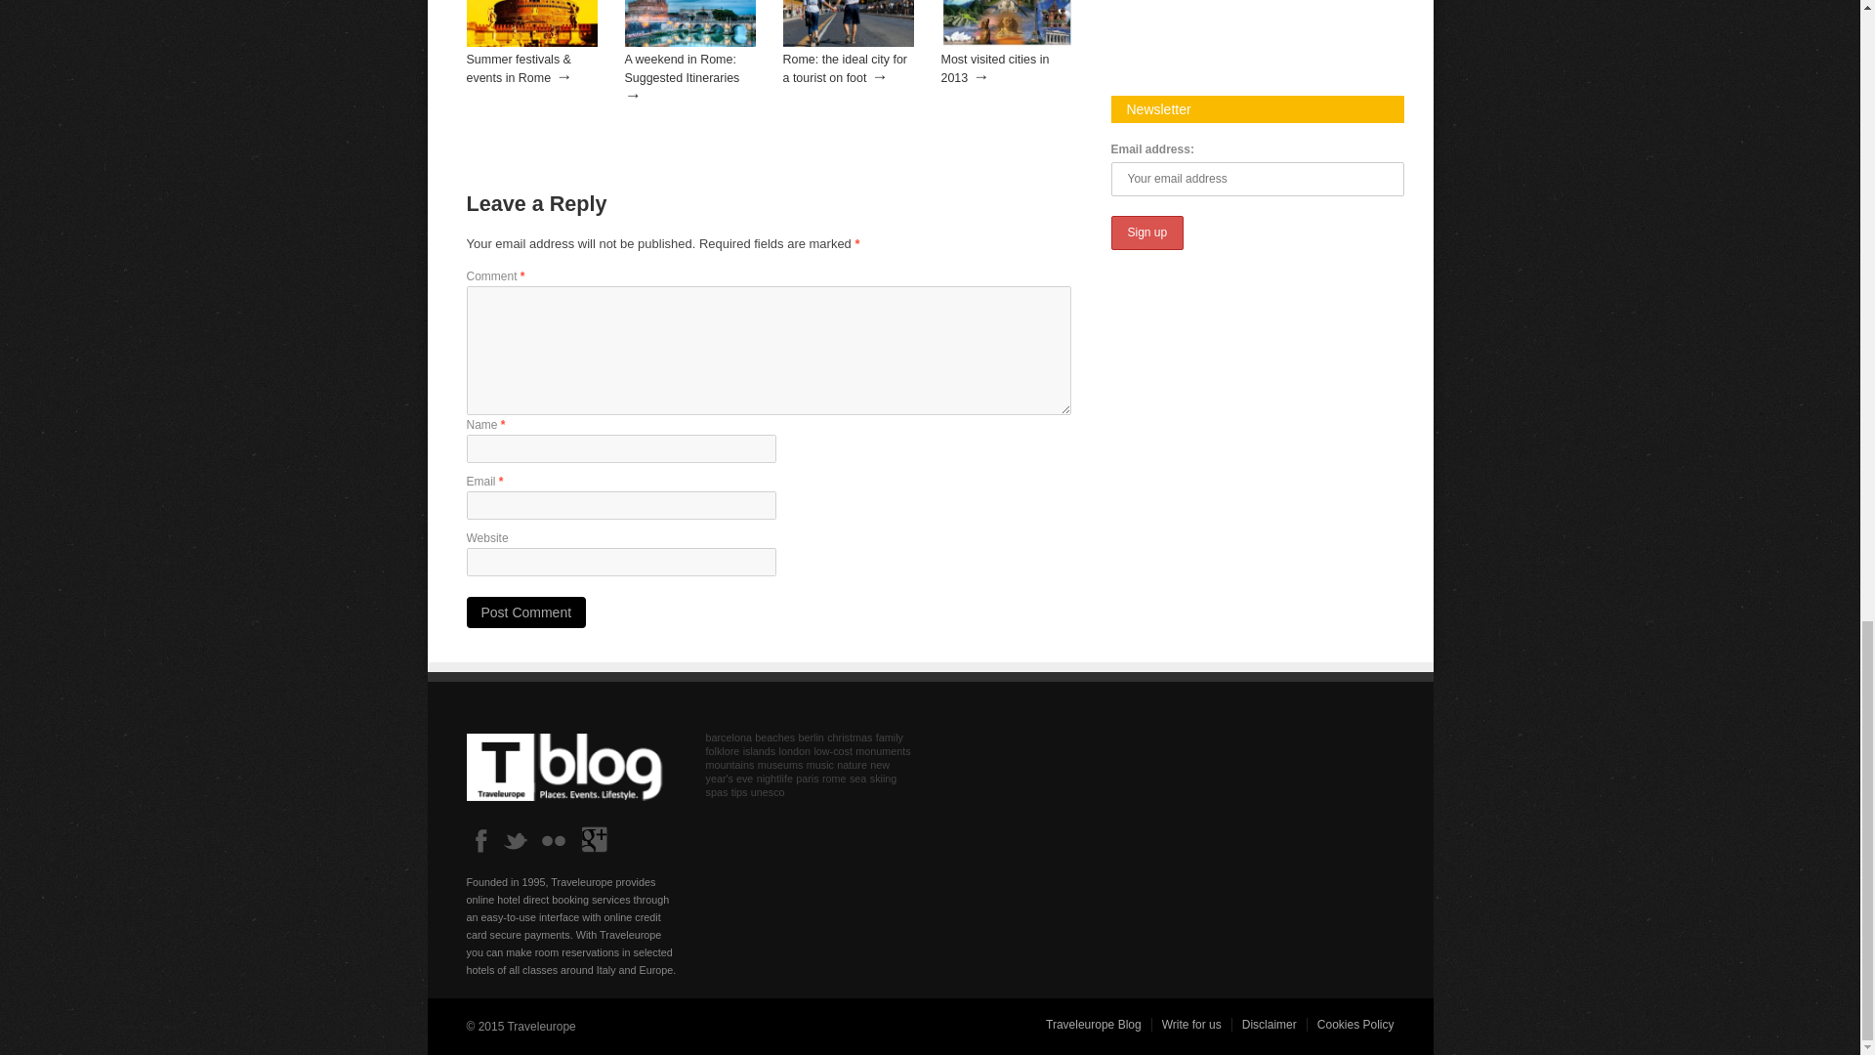  I want to click on A weekend in Rome: Suggested Itineraries, so click(682, 68).